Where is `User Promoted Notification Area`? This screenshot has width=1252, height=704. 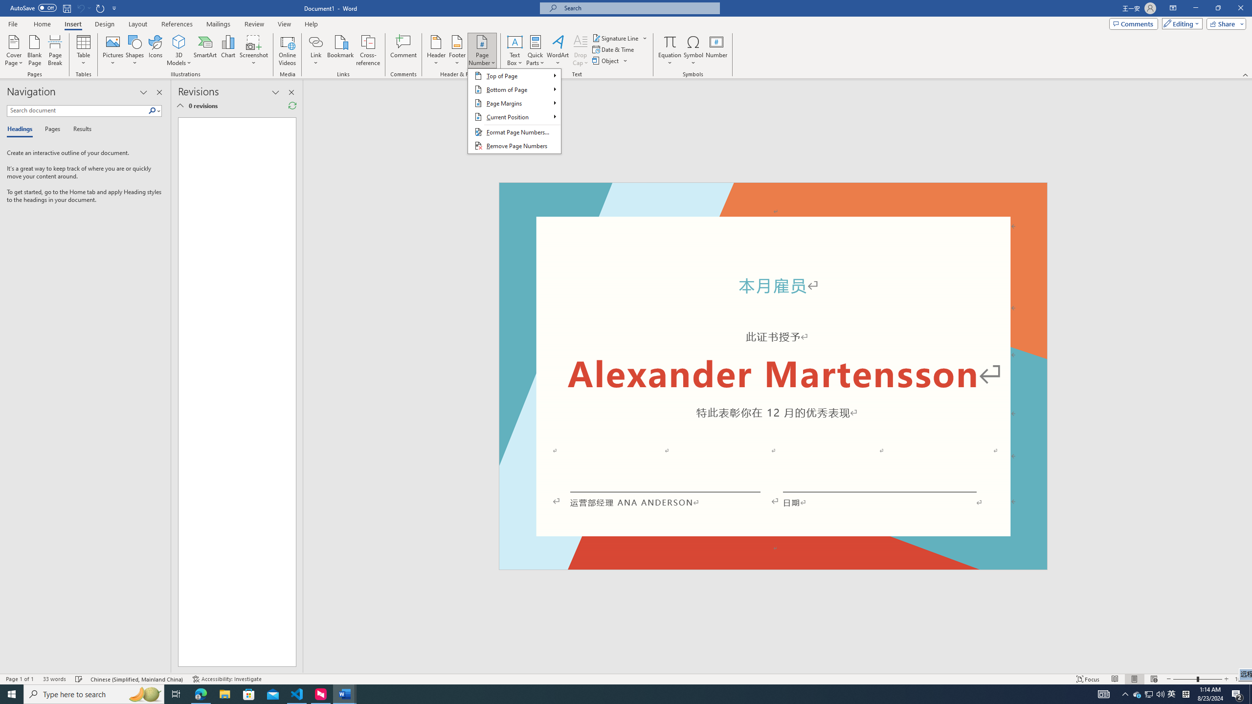
User Promoted Notification Area is located at coordinates (1149, 694).